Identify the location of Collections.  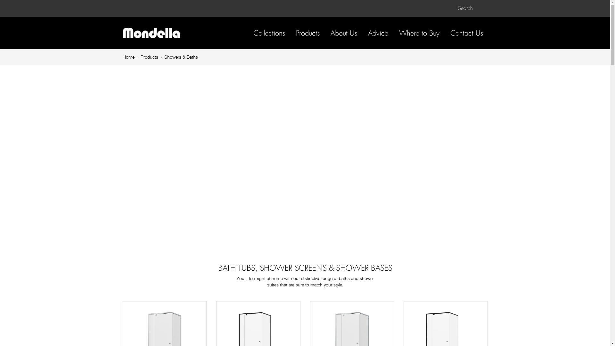
(269, 33).